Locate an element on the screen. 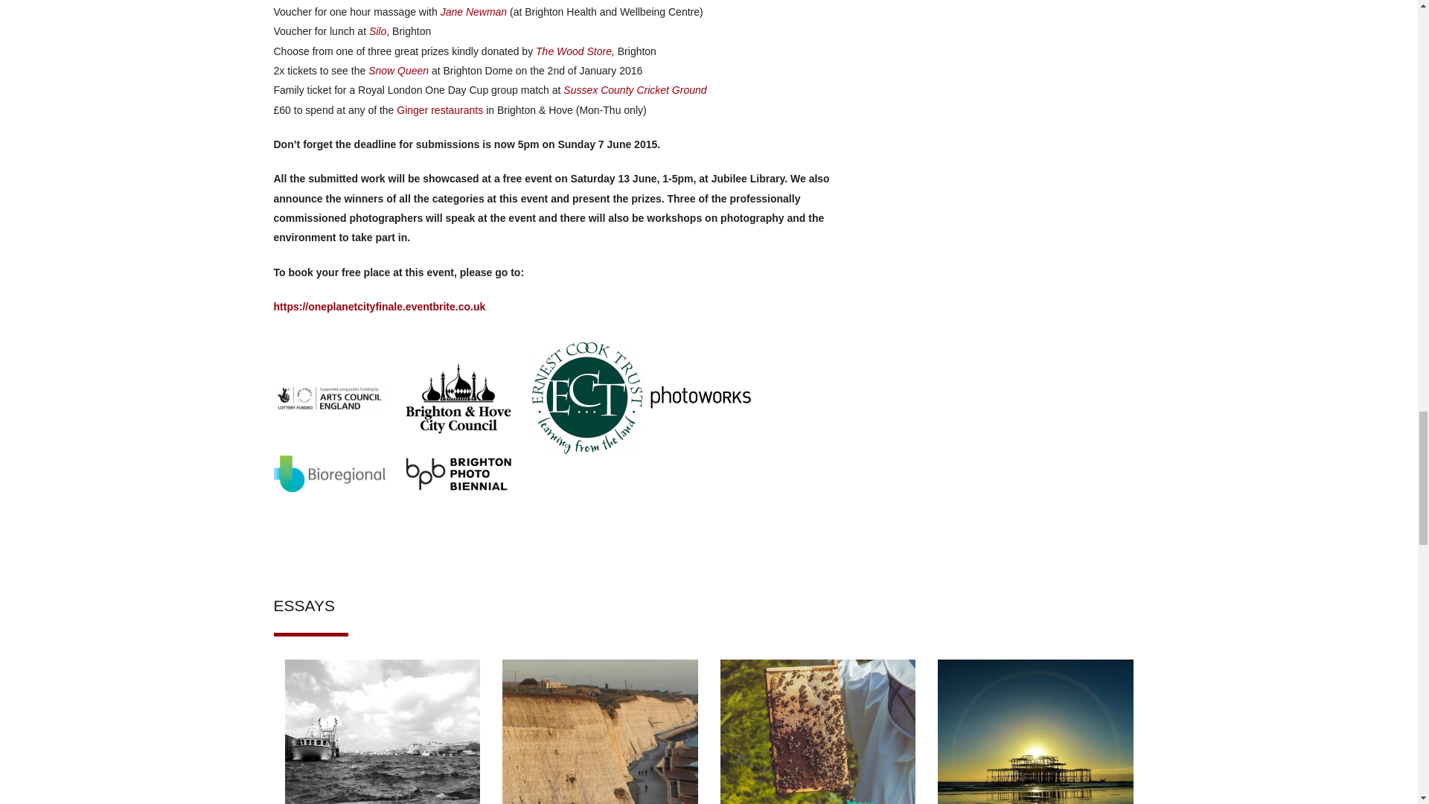  Snow Queen is located at coordinates (399, 70).